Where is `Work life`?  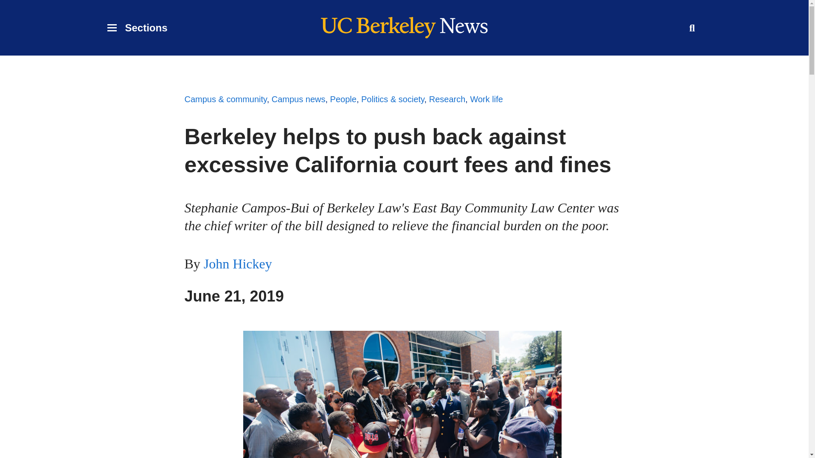 Work life is located at coordinates (486, 99).